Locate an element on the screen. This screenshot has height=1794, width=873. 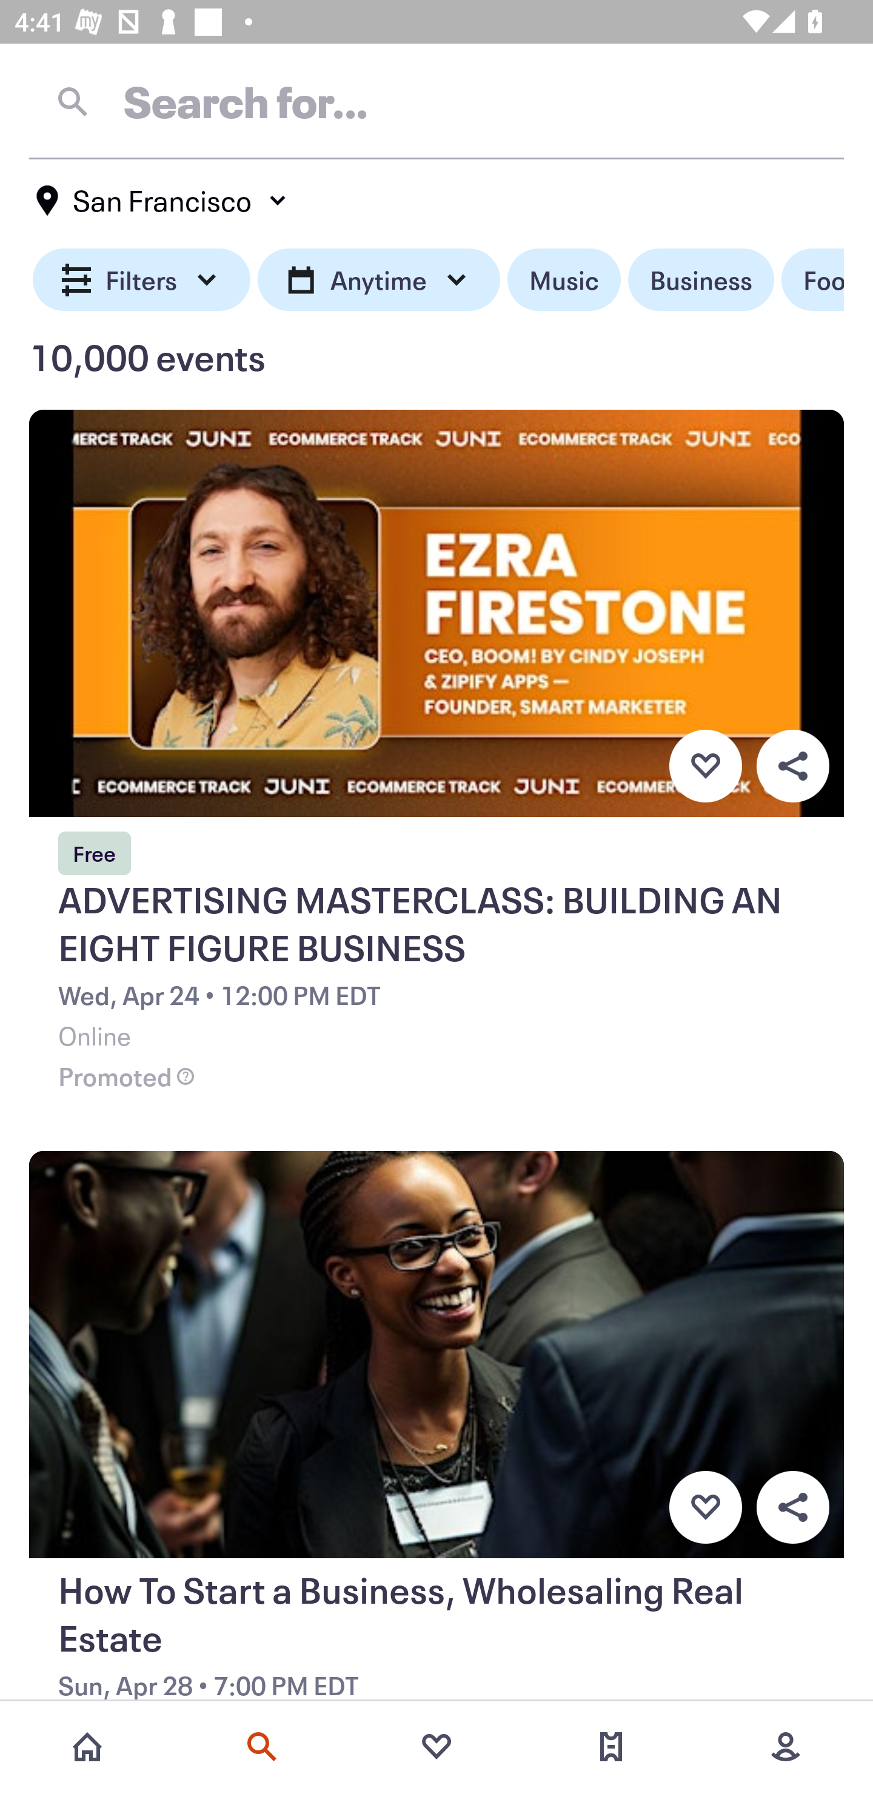
Overflow menu button is located at coordinates (792, 765).